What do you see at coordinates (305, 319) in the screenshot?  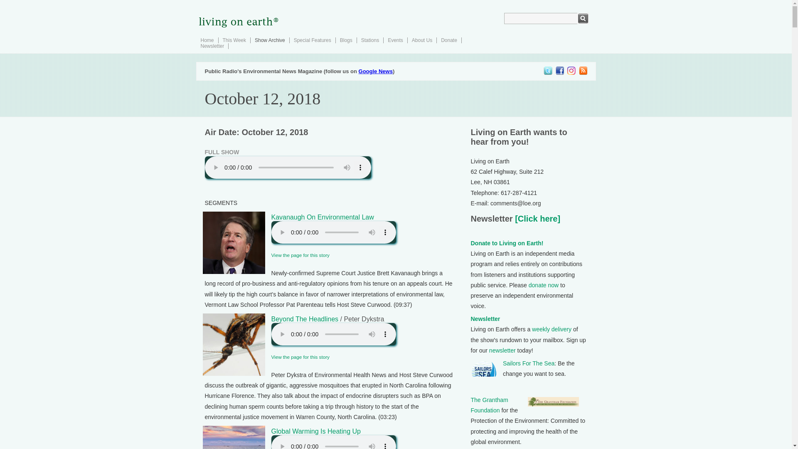 I see `Beyond The Headlines` at bounding box center [305, 319].